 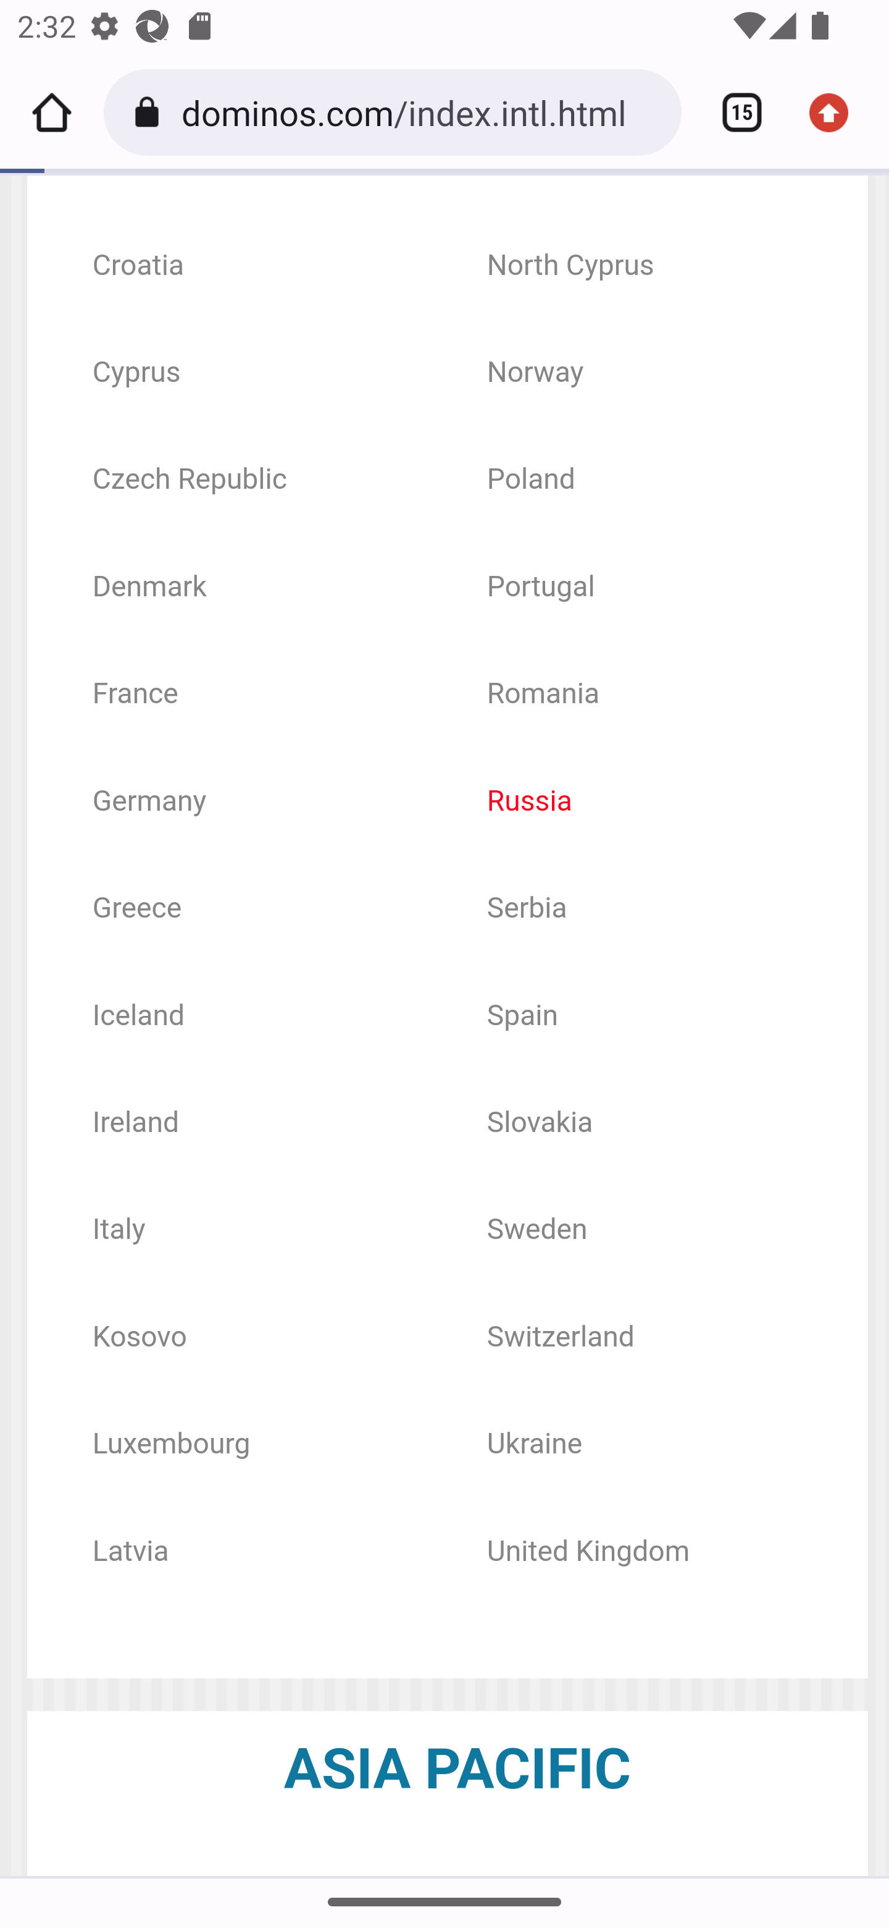 I want to click on Slovakia, so click(x=540, y=1123).